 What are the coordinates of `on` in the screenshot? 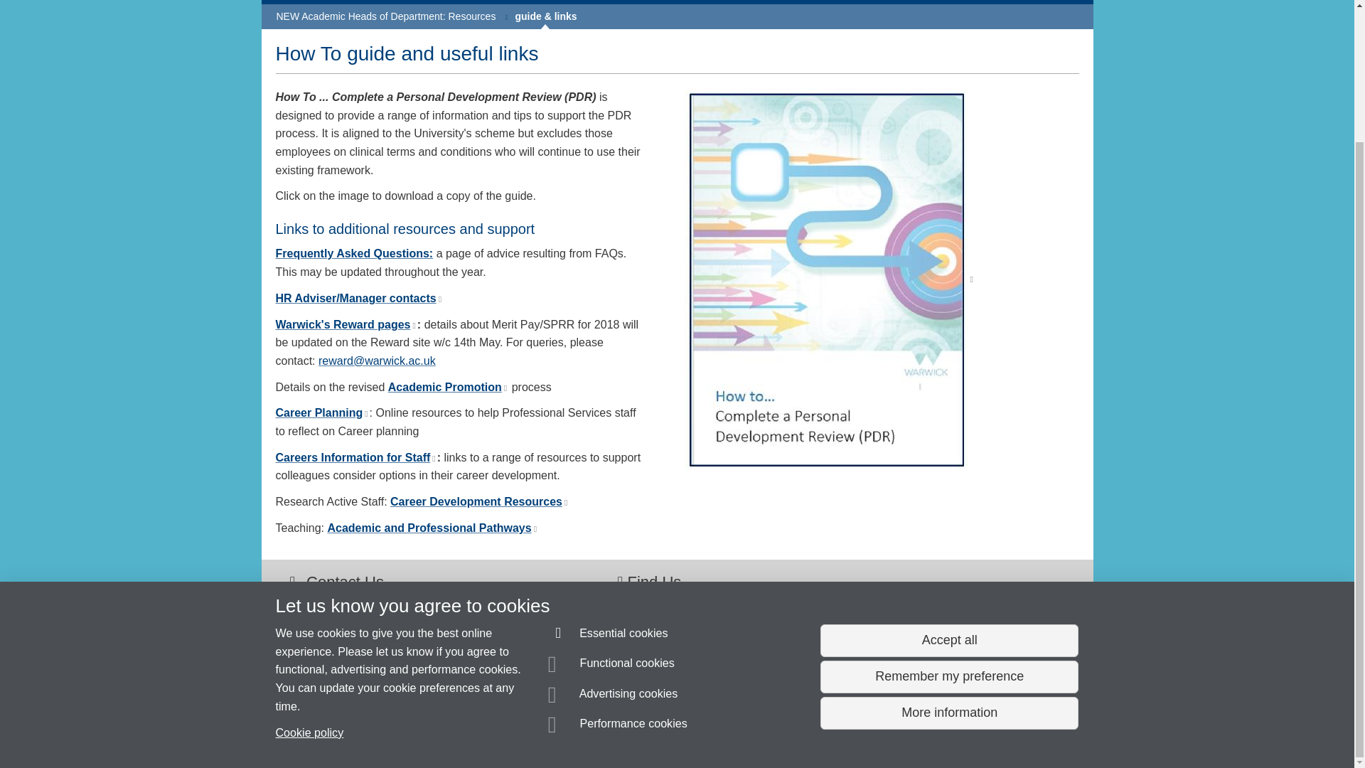 It's located at (448, 387).